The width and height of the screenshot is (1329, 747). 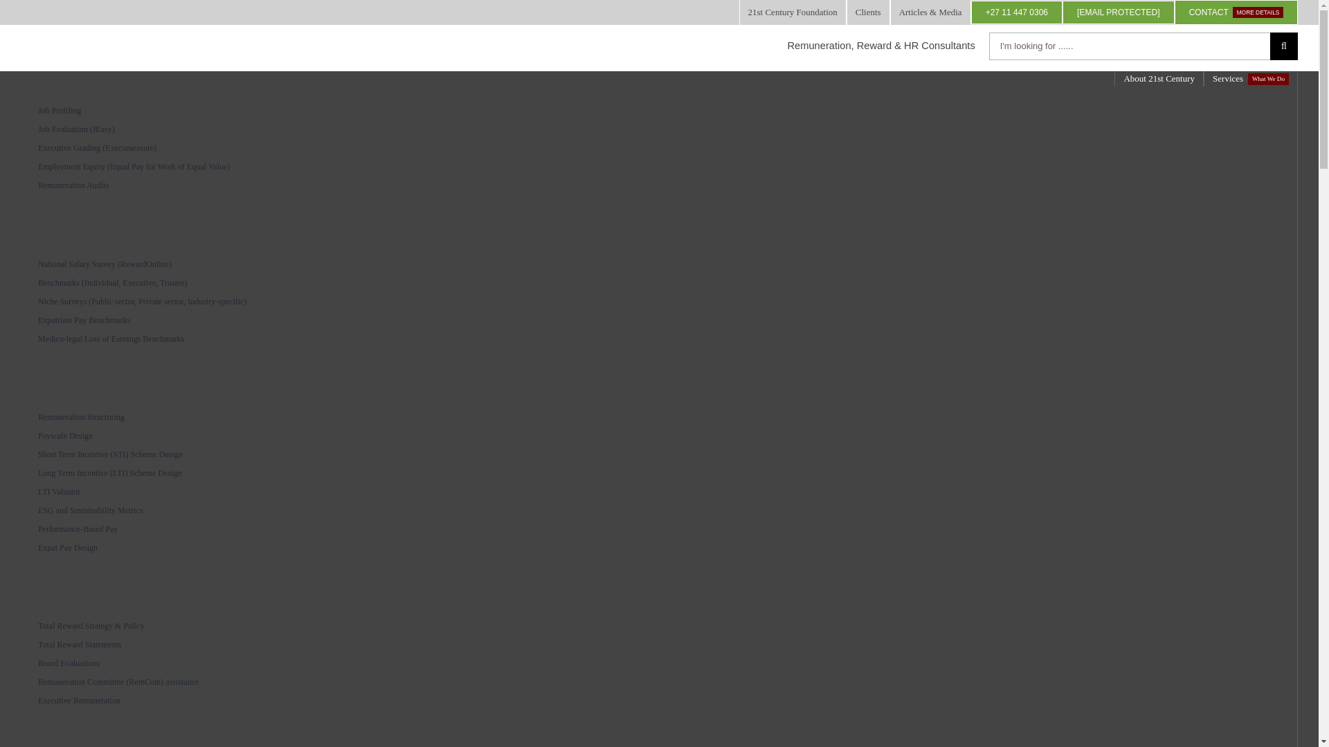 I want to click on Expatriate Pay Benchmarks, so click(x=39, y=400).